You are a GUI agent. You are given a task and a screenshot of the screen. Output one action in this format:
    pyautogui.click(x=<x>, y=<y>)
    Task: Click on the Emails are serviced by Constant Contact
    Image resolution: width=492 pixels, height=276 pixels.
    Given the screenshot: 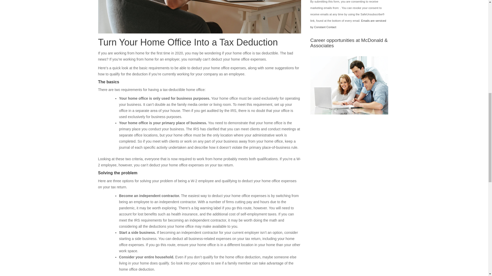 What is the action you would take?
    pyautogui.click(x=348, y=24)
    